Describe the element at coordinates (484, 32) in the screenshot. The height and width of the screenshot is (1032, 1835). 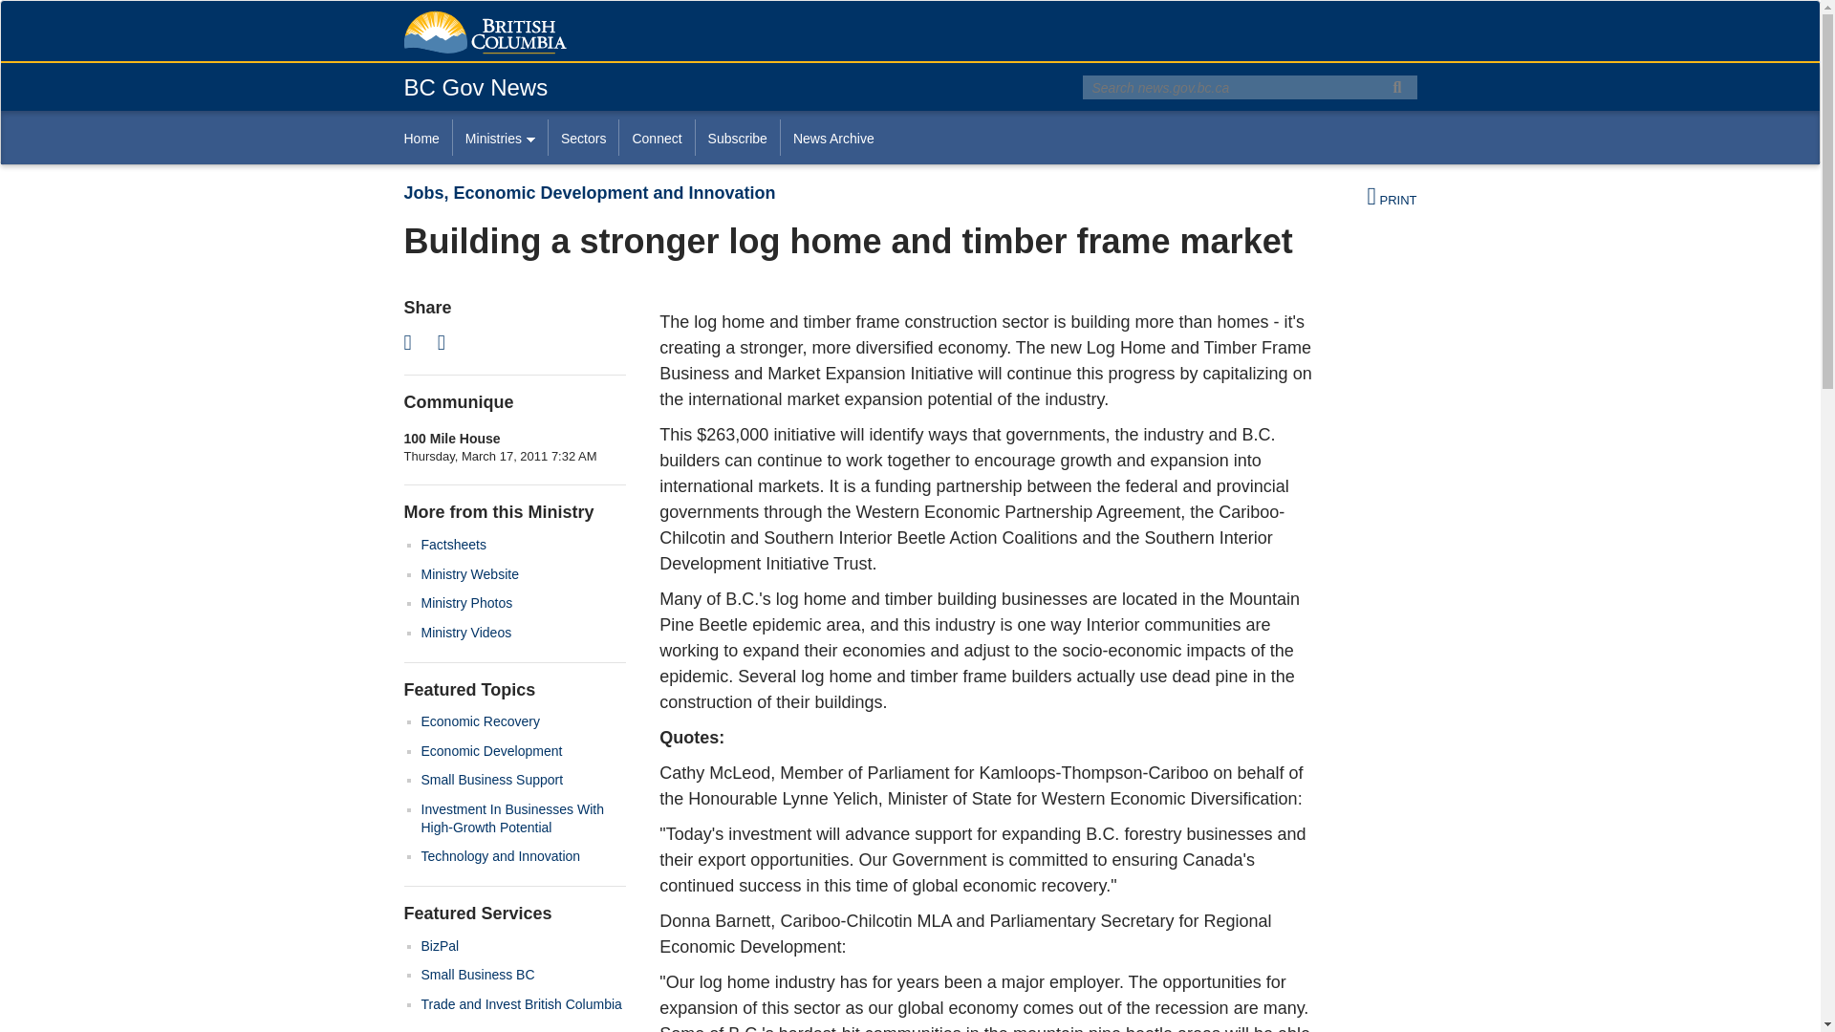
I see `Government of B.C.` at that location.